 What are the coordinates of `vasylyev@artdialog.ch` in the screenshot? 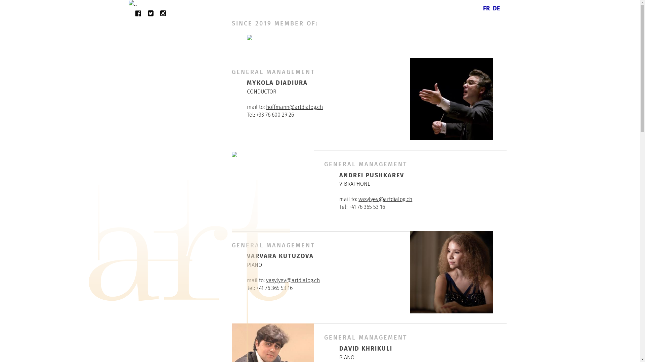 It's located at (385, 199).